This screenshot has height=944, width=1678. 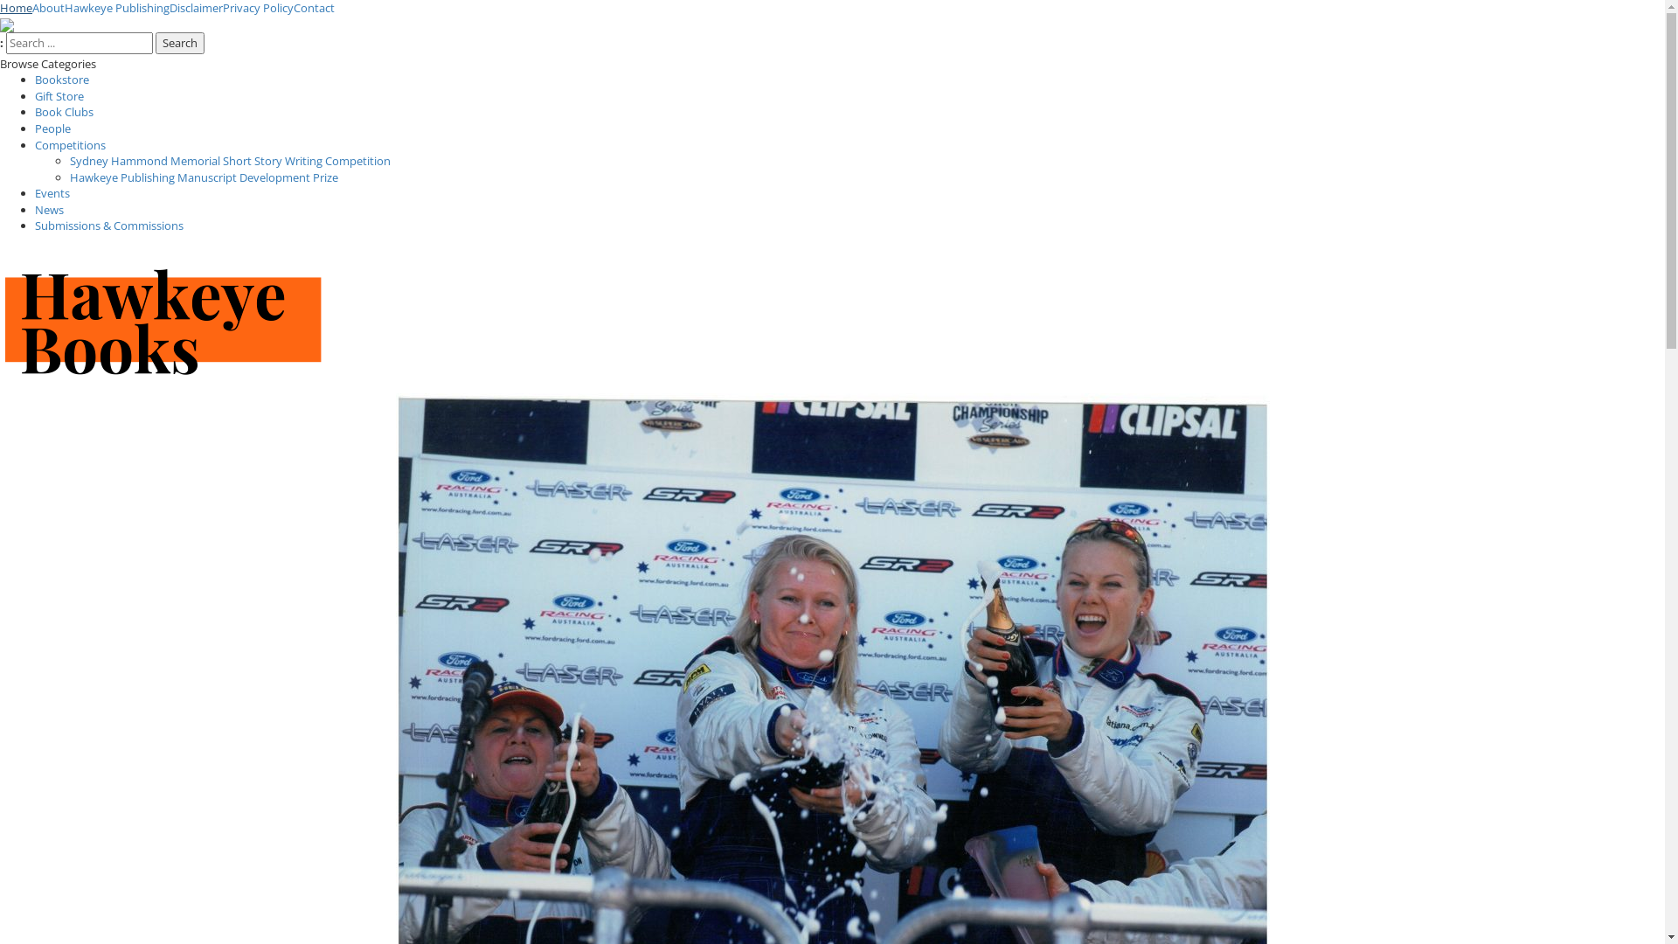 I want to click on Sydney Hammond Memorial Short Story Writing Competition, so click(x=231, y=161).